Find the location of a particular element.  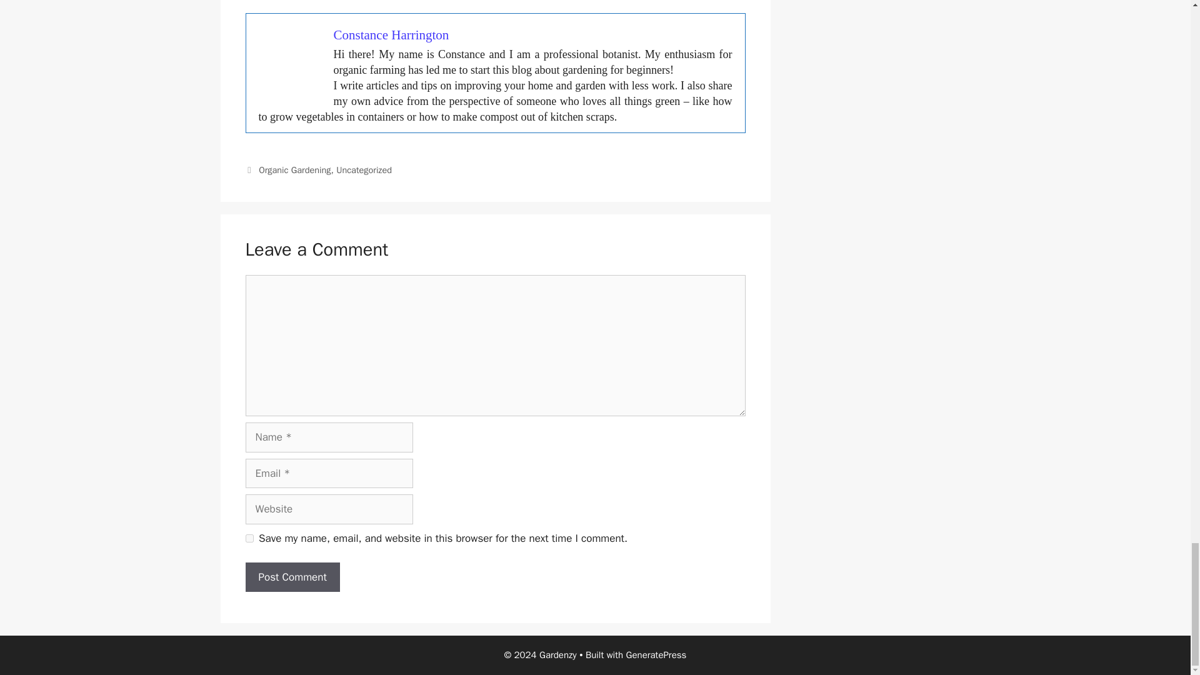

Constance Harrington is located at coordinates (391, 35).